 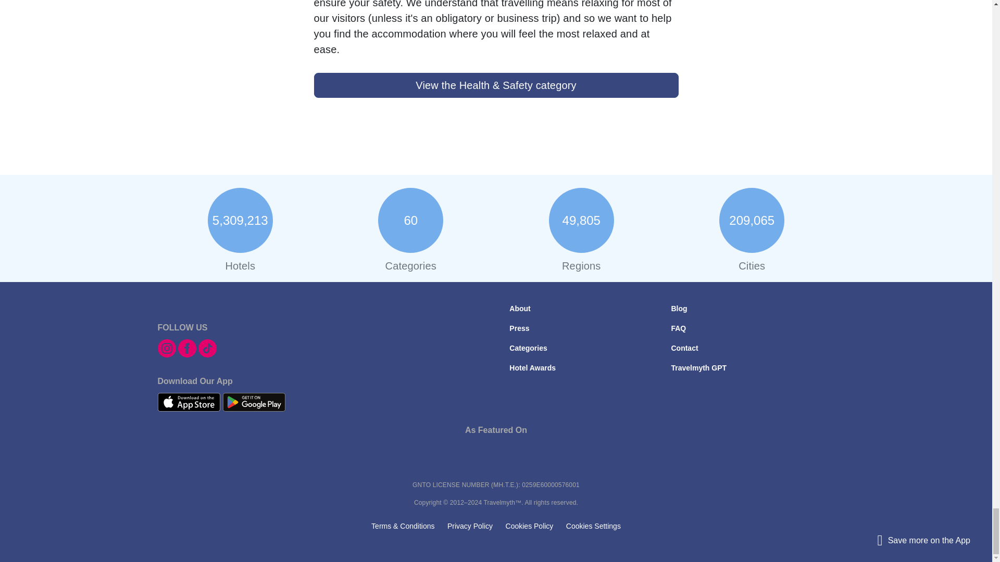 What do you see at coordinates (678, 328) in the screenshot?
I see `FAQ` at bounding box center [678, 328].